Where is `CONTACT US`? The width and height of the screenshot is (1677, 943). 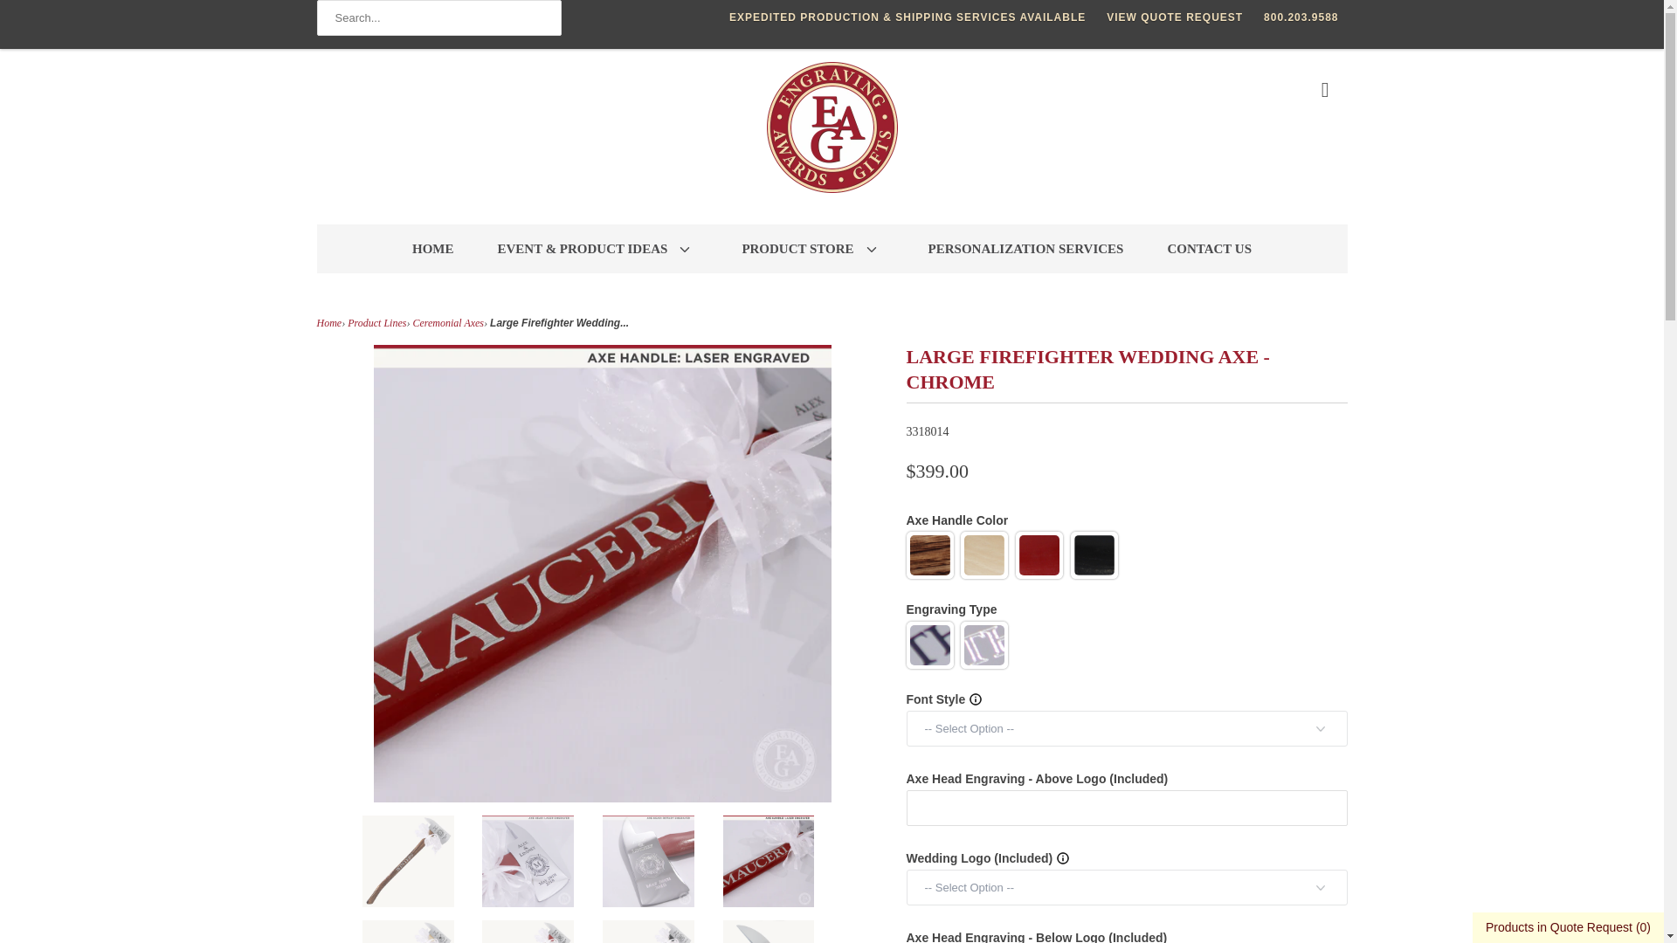 CONTACT US is located at coordinates (1209, 249).